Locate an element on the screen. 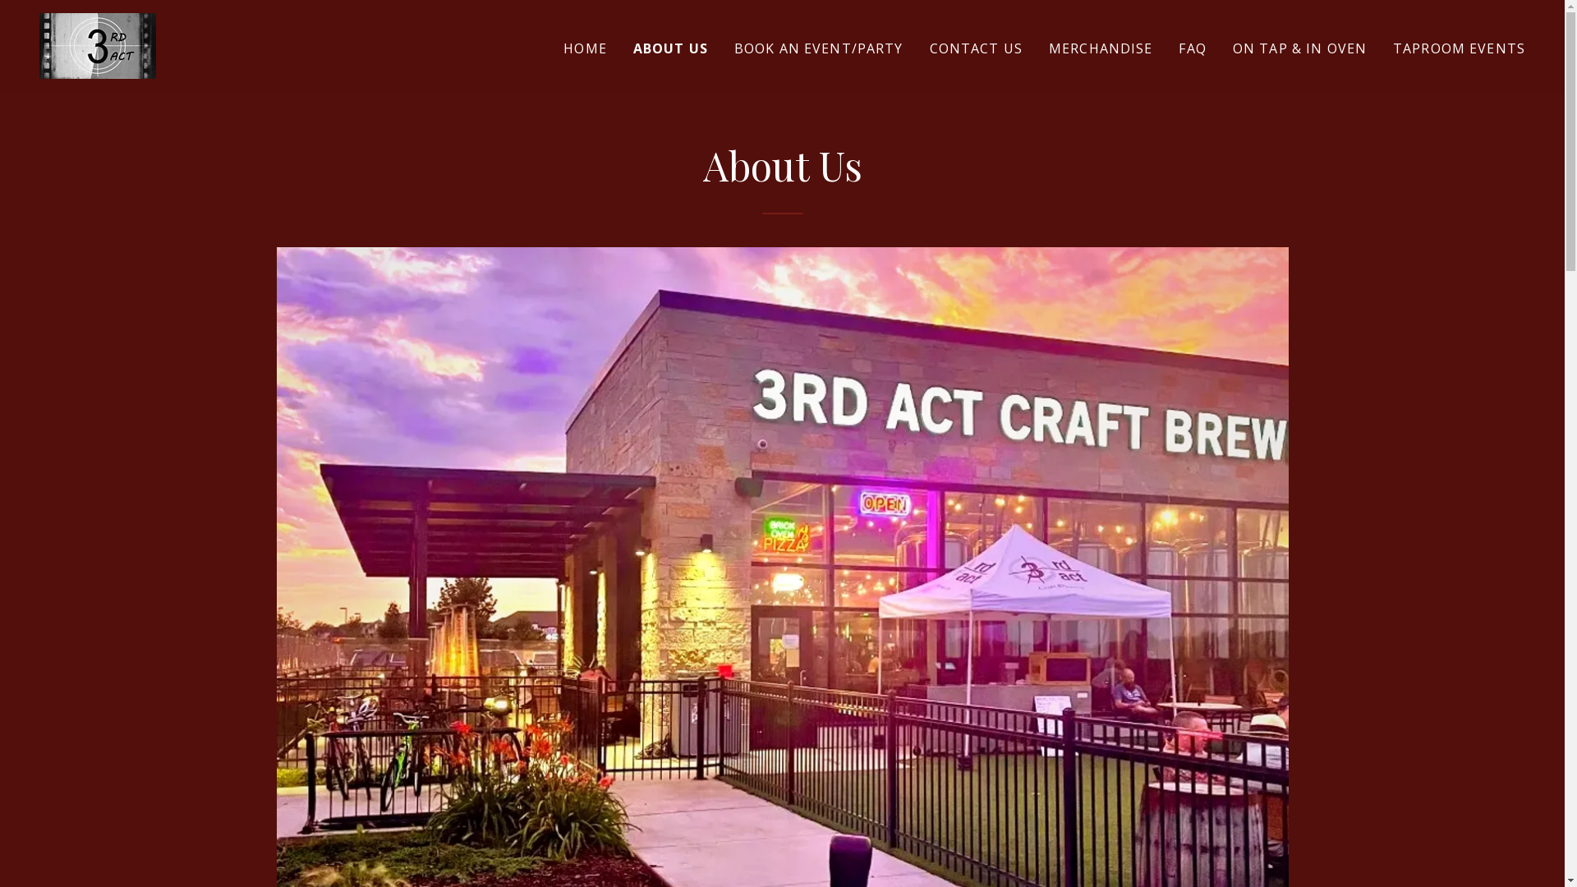 The height and width of the screenshot is (887, 1577). ON TAP & IN OVEN is located at coordinates (1299, 48).